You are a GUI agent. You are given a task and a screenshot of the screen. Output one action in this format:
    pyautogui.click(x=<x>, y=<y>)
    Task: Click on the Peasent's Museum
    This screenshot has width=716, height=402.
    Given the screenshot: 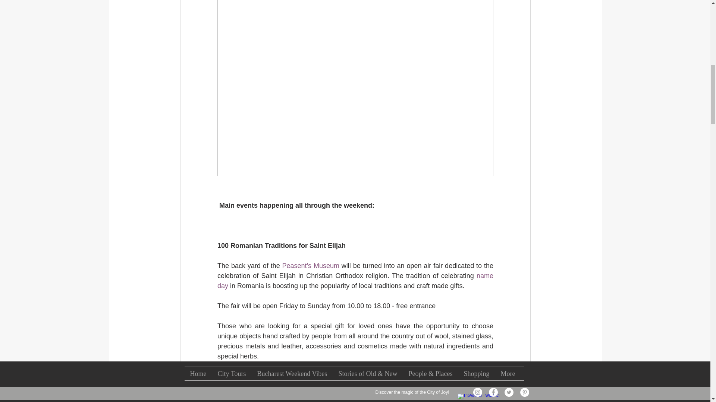 What is the action you would take?
    pyautogui.click(x=310, y=266)
    